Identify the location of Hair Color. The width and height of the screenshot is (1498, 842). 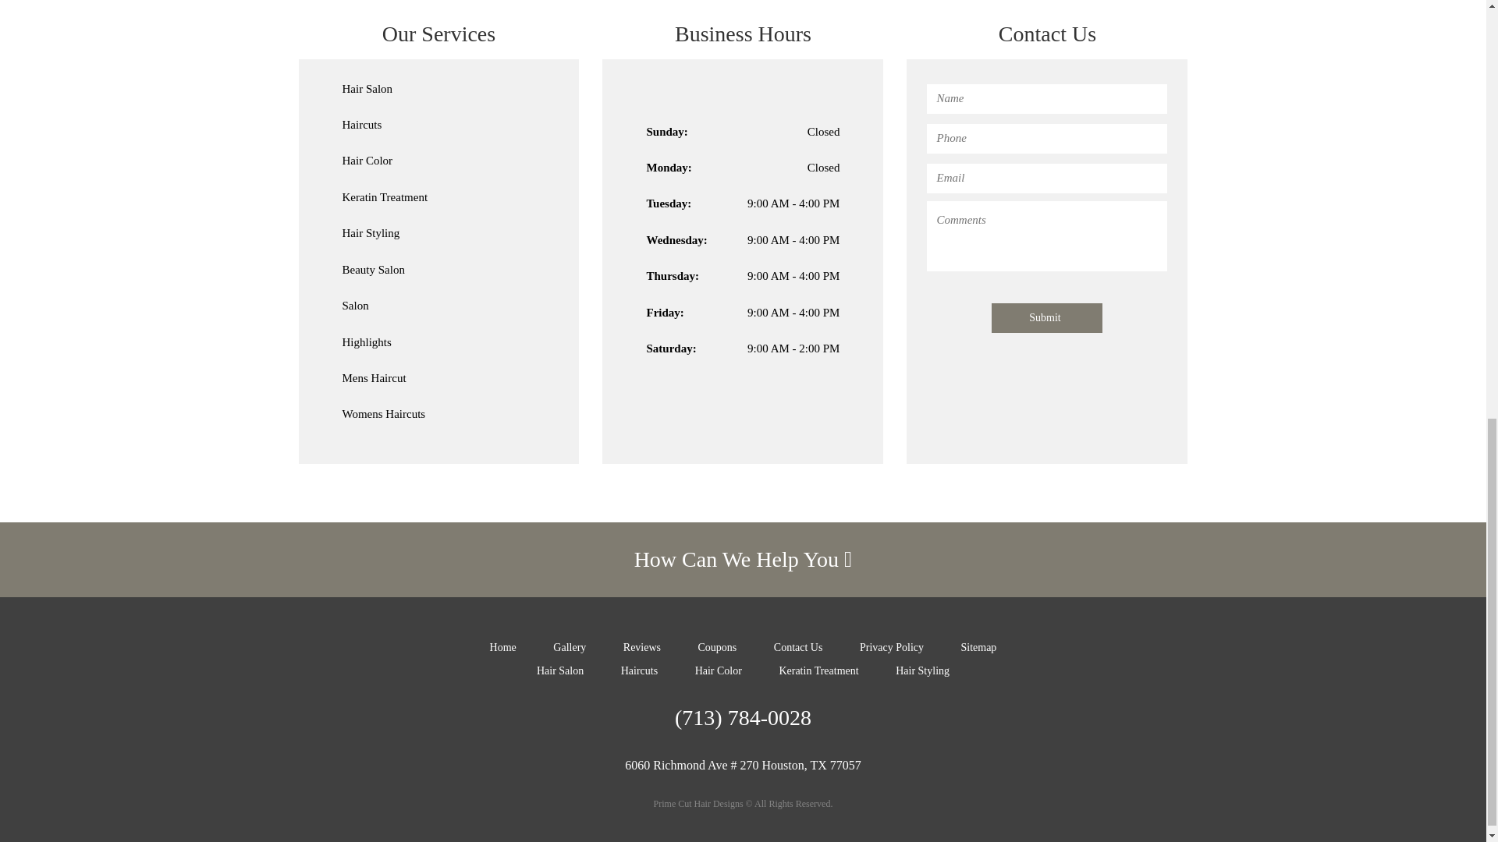
(367, 160).